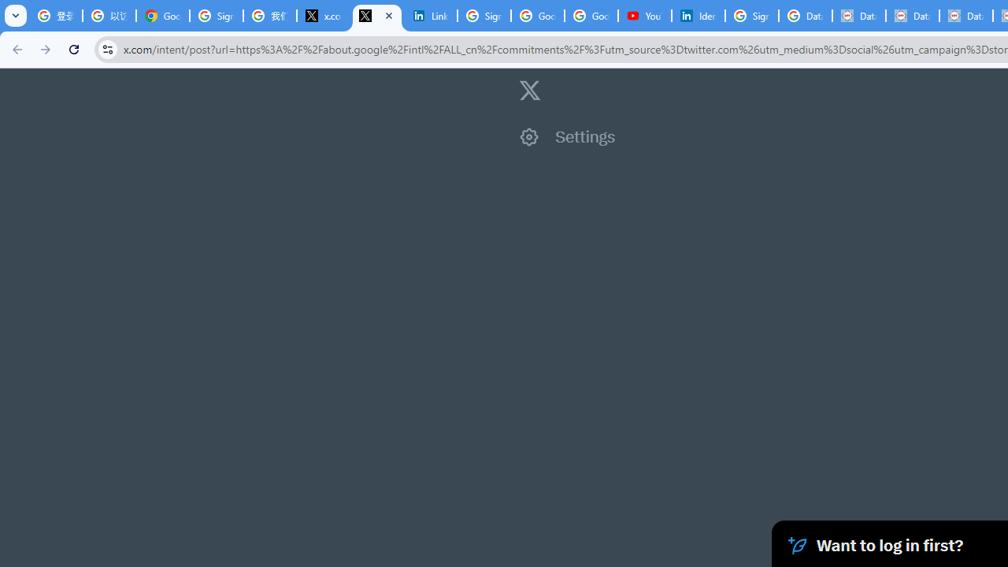  Describe the element at coordinates (912, 16) in the screenshot. I see `Data Privacy Framework` at that location.